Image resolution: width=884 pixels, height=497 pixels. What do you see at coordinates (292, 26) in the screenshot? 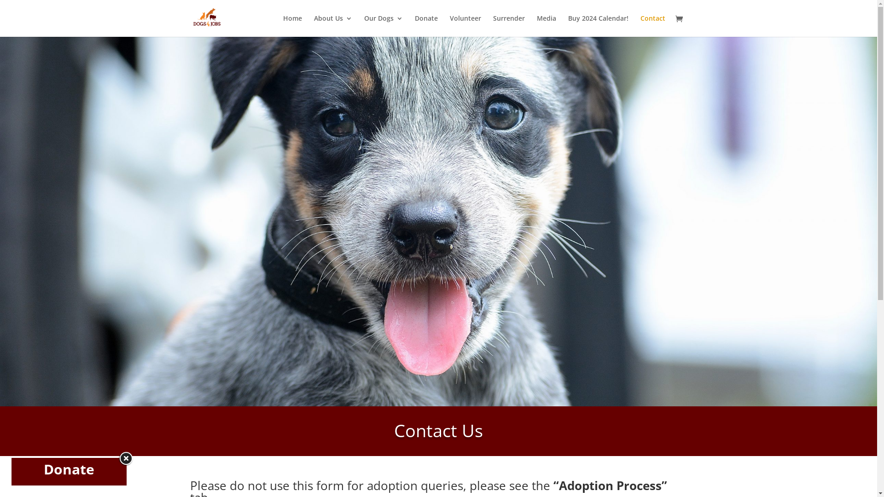
I see `Home` at bounding box center [292, 26].